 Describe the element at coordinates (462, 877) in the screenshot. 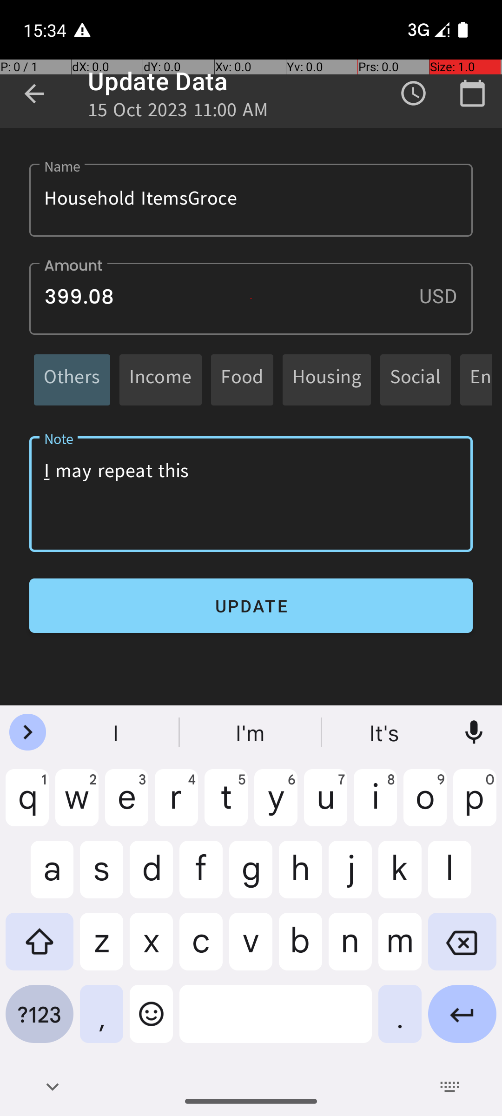

I see `l` at that location.